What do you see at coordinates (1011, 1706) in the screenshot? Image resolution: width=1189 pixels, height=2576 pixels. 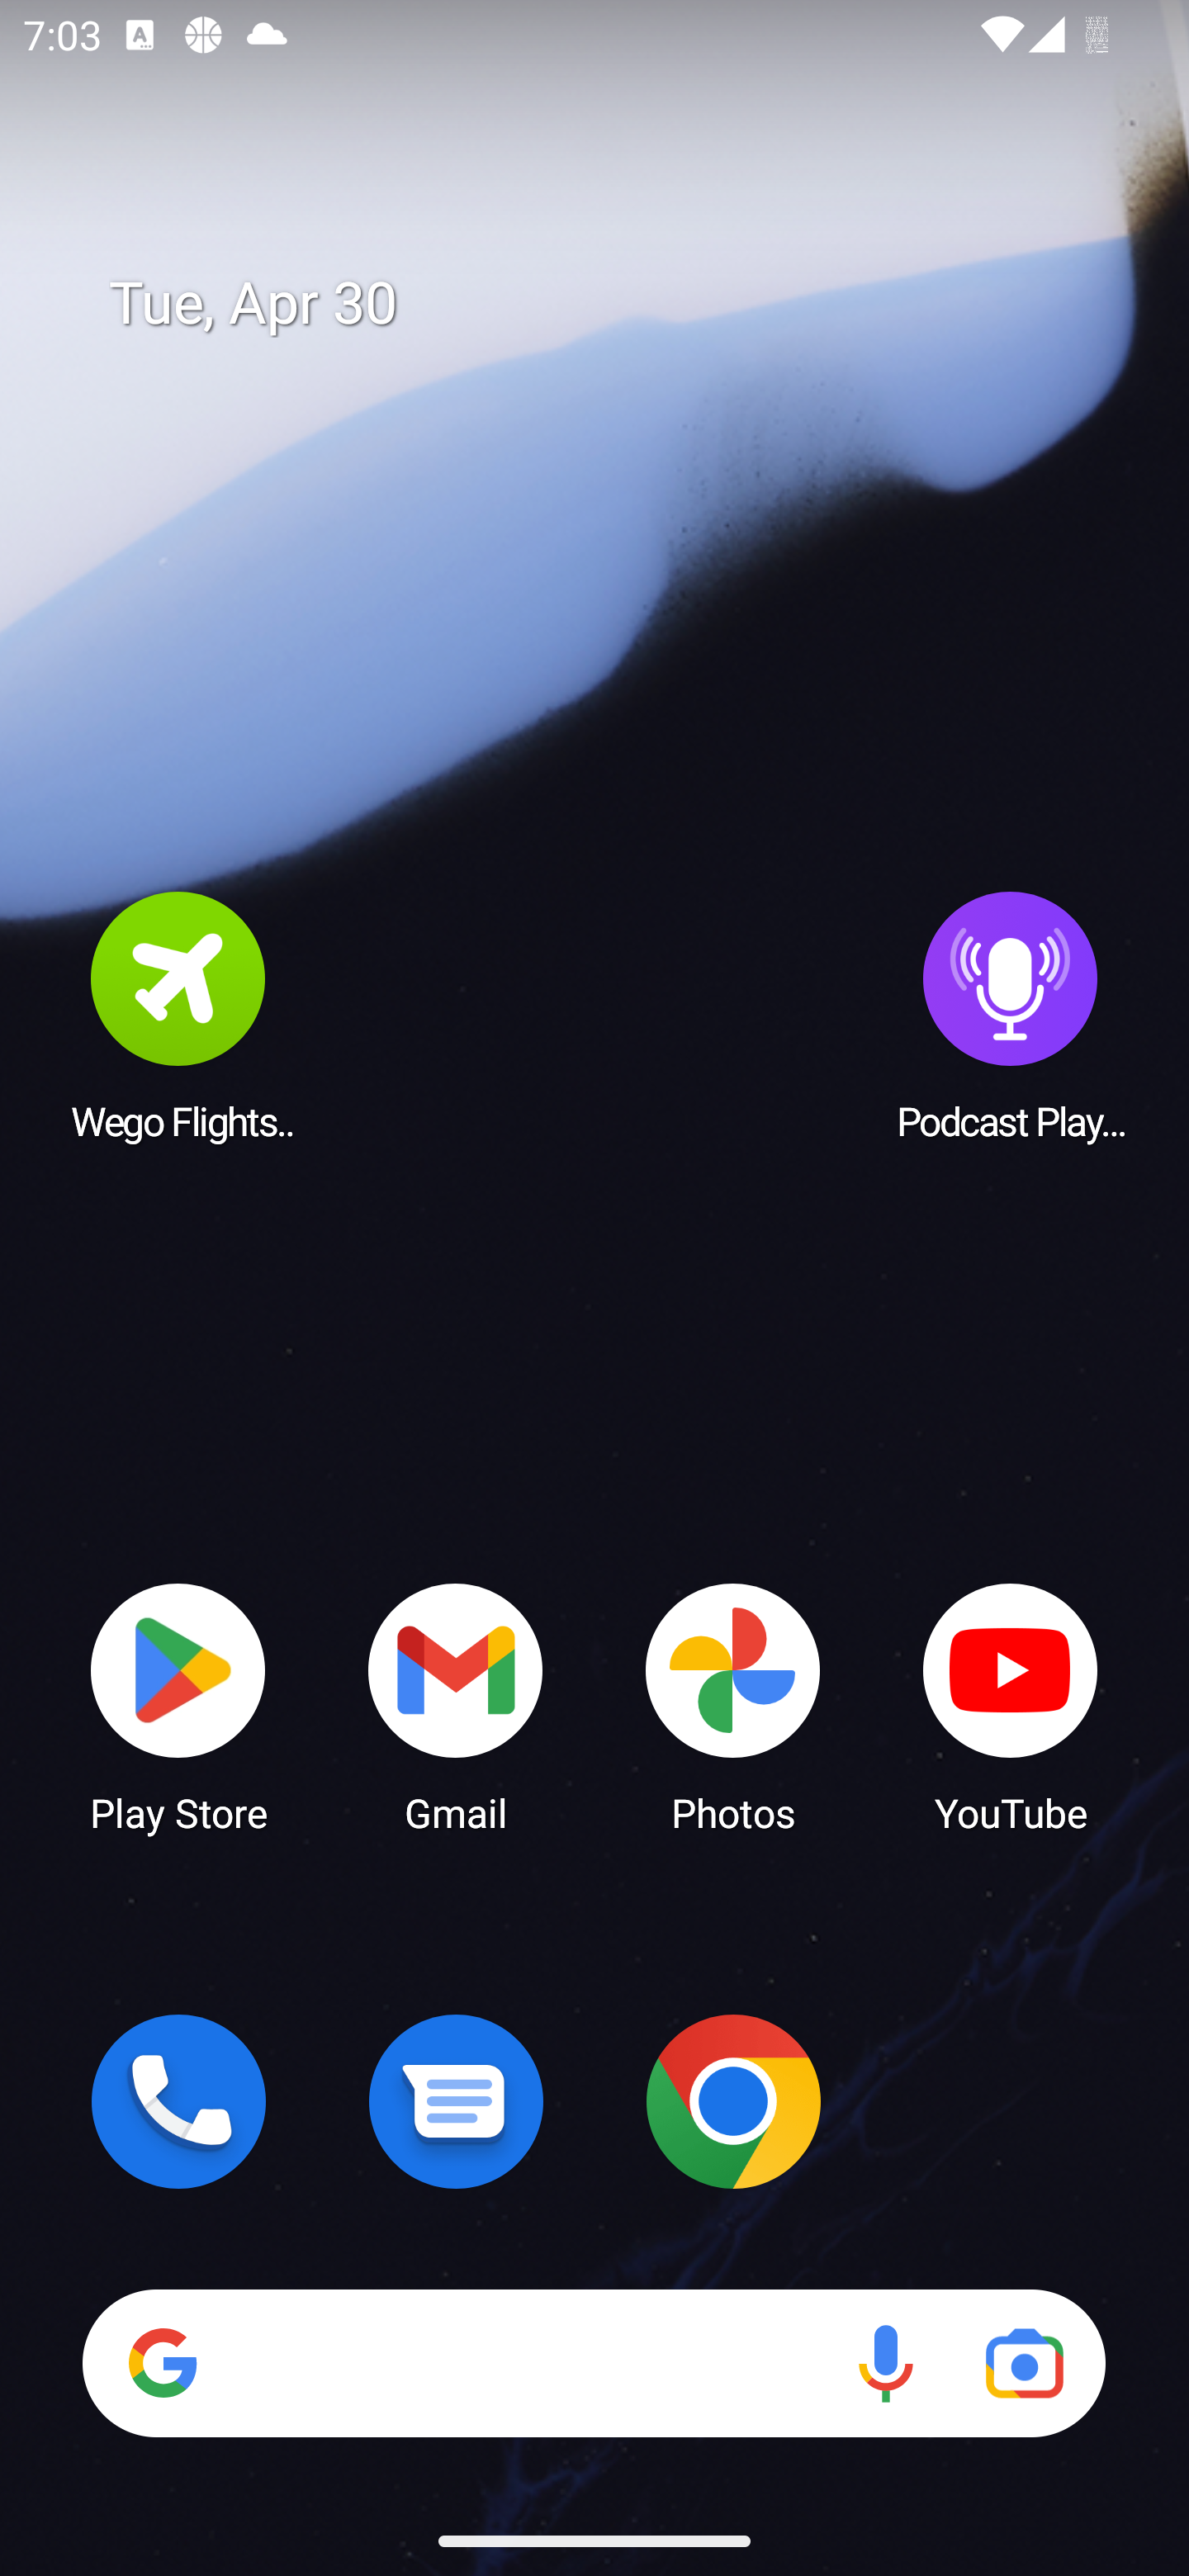 I see `YouTube` at bounding box center [1011, 1706].